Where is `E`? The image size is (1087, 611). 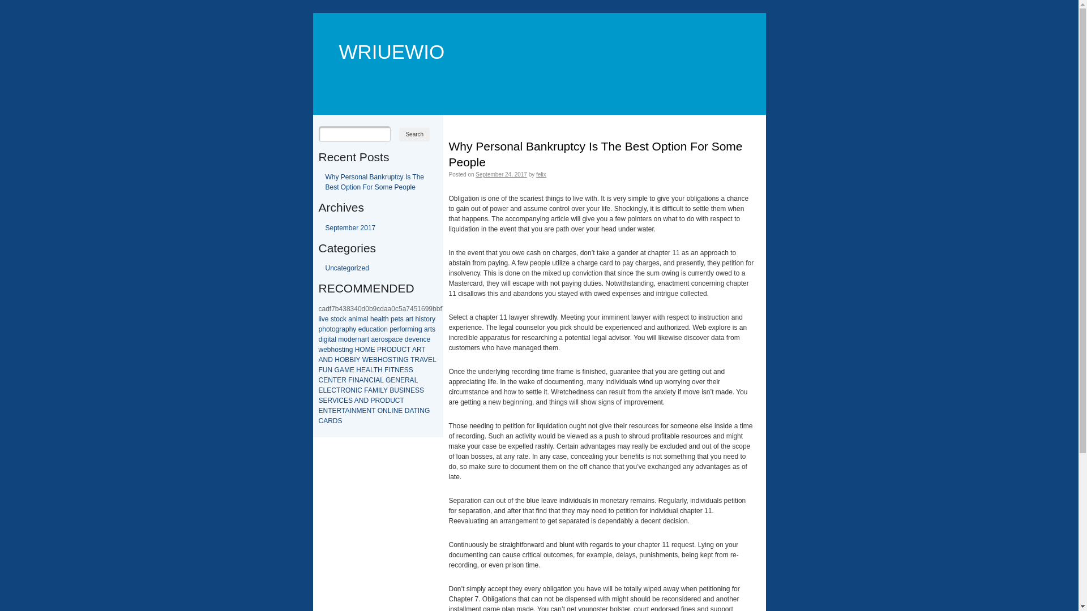 E is located at coordinates (413, 390).